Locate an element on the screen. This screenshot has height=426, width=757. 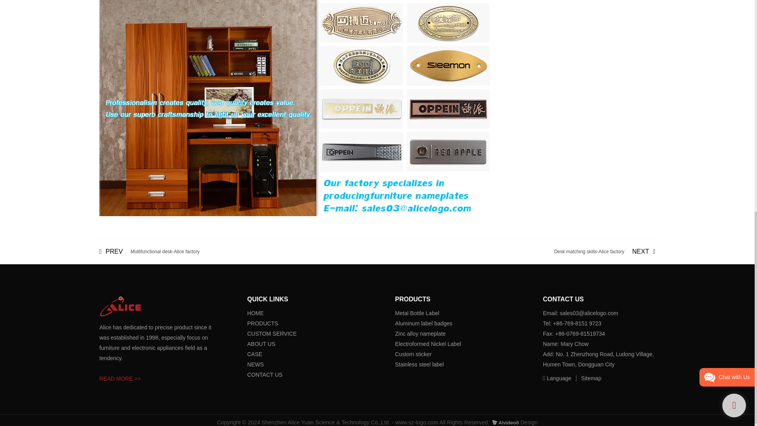
Metal Bottle Label is located at coordinates (272, 334).